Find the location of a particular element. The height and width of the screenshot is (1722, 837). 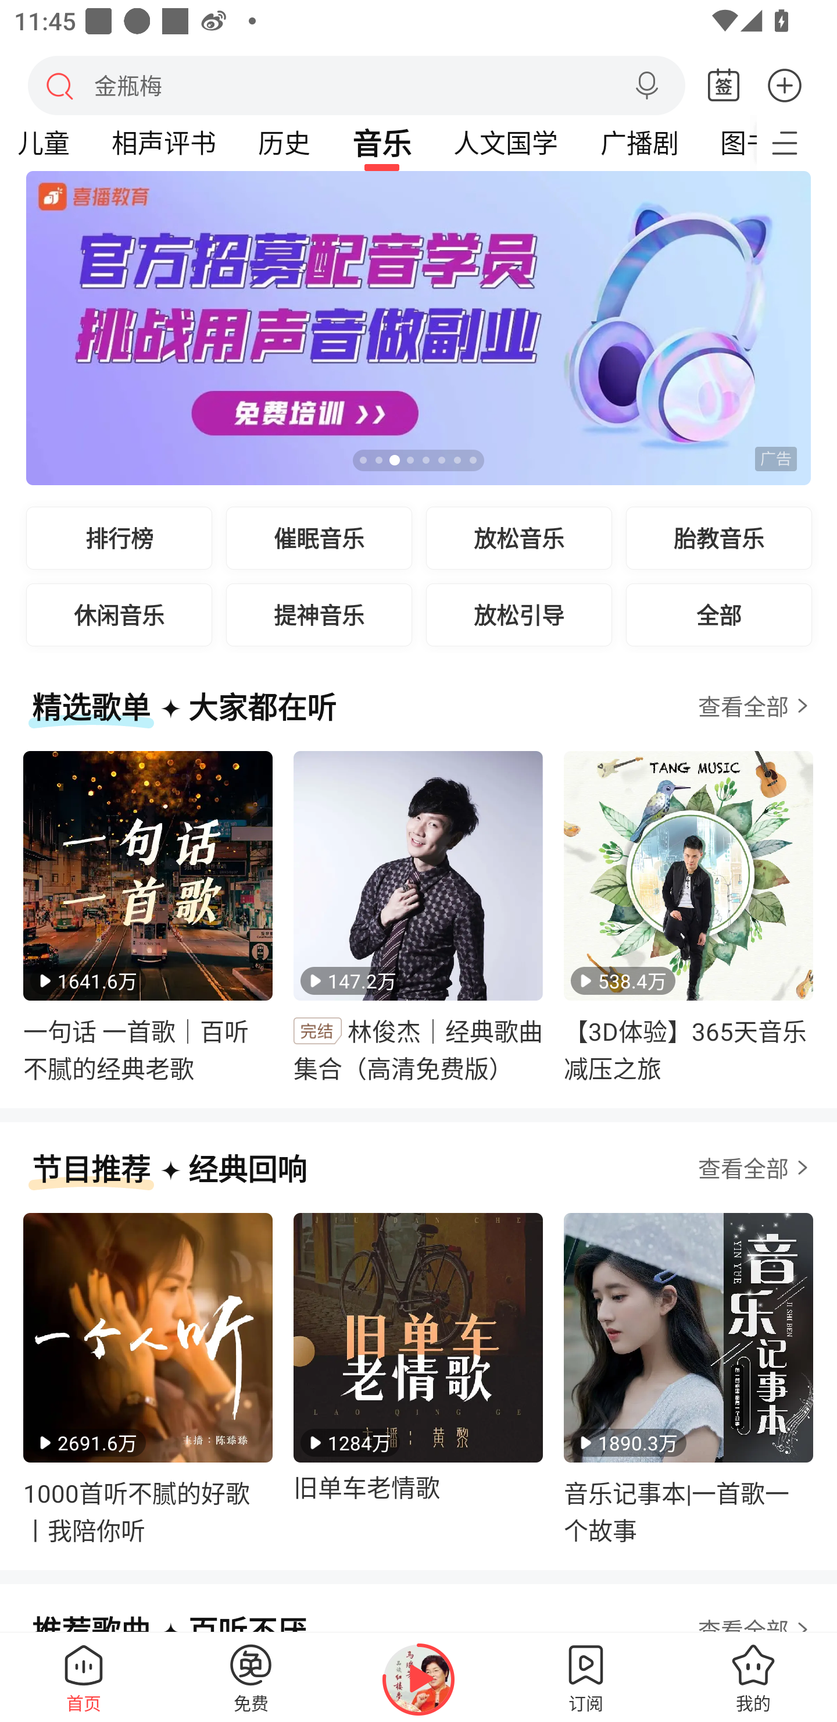

更多 is located at coordinates (785, 85).